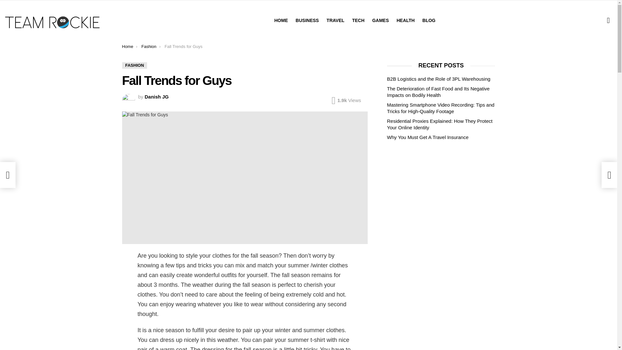 The height and width of the screenshot is (350, 622). I want to click on Posts by Danish JG, so click(157, 97).